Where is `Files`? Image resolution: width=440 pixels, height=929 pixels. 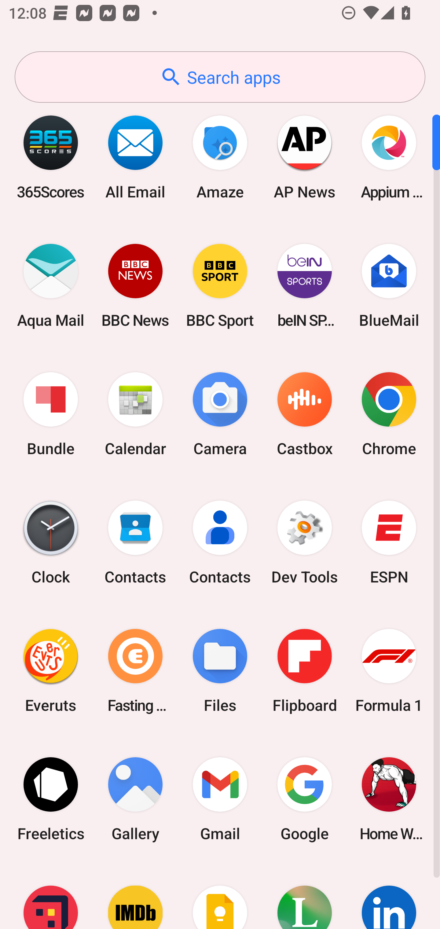 Files is located at coordinates (220, 670).